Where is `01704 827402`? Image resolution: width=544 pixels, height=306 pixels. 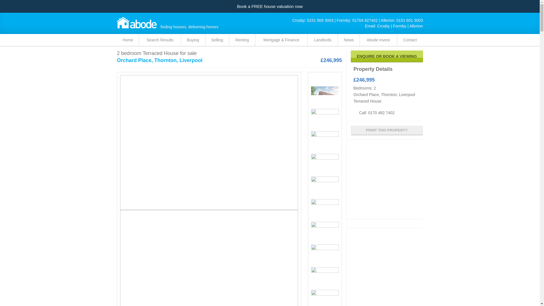
01704 827402 is located at coordinates (365, 20).